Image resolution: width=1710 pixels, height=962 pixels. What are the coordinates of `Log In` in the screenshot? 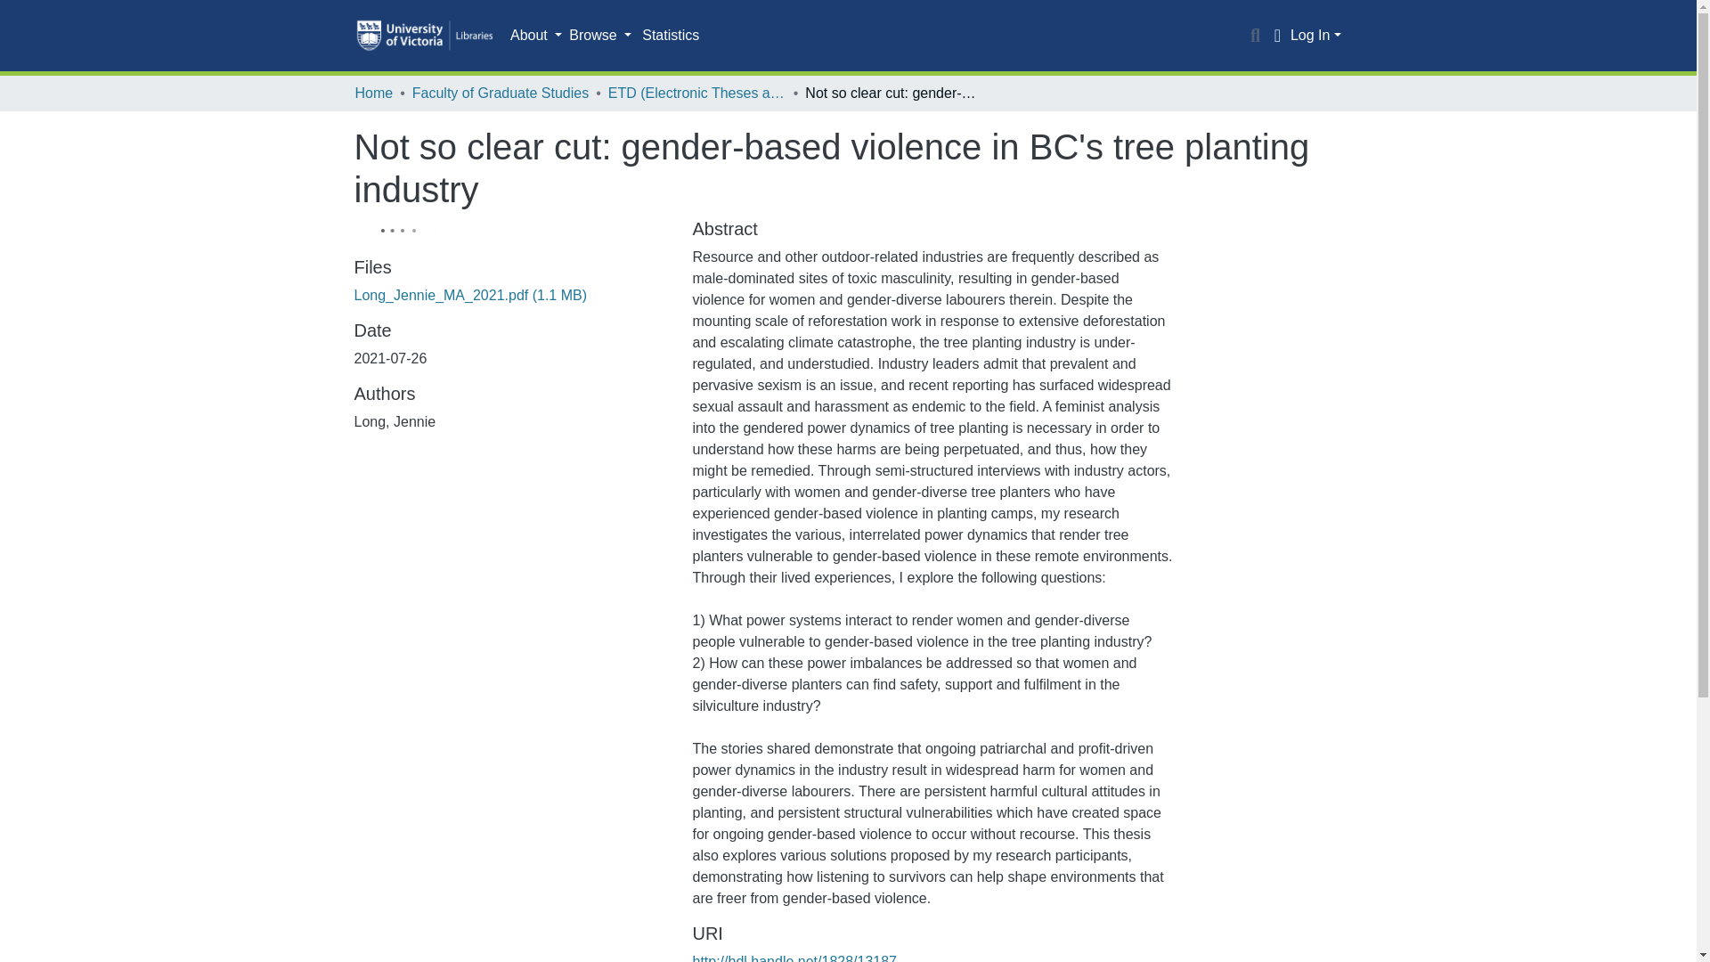 It's located at (1315, 35).